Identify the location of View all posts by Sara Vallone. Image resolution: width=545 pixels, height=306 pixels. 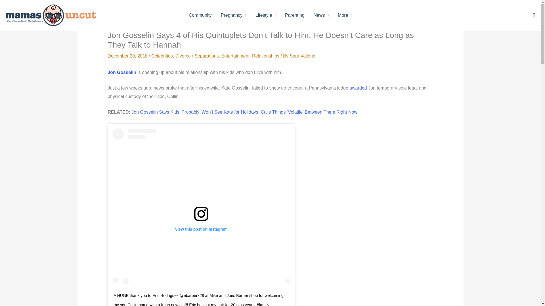
(302, 56).